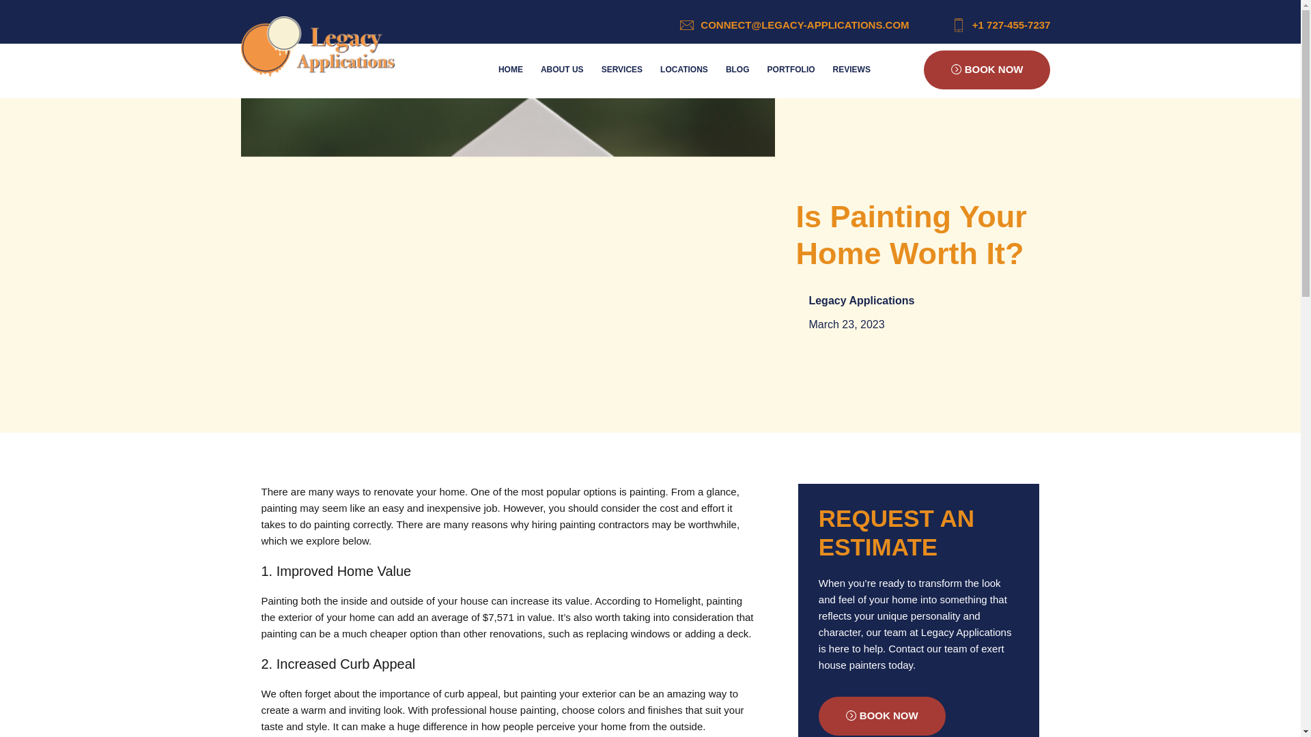 The image size is (1311, 737). What do you see at coordinates (511, 70) in the screenshot?
I see `HOME` at bounding box center [511, 70].